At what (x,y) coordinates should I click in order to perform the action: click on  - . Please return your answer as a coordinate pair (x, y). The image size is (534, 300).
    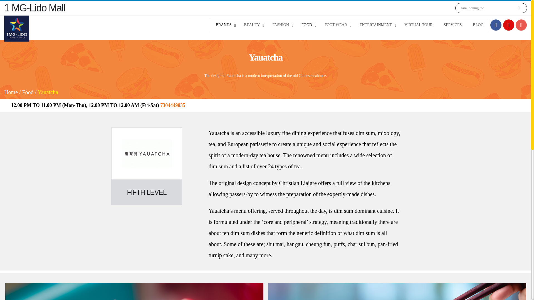
    Looking at the image, I should click on (17, 29).